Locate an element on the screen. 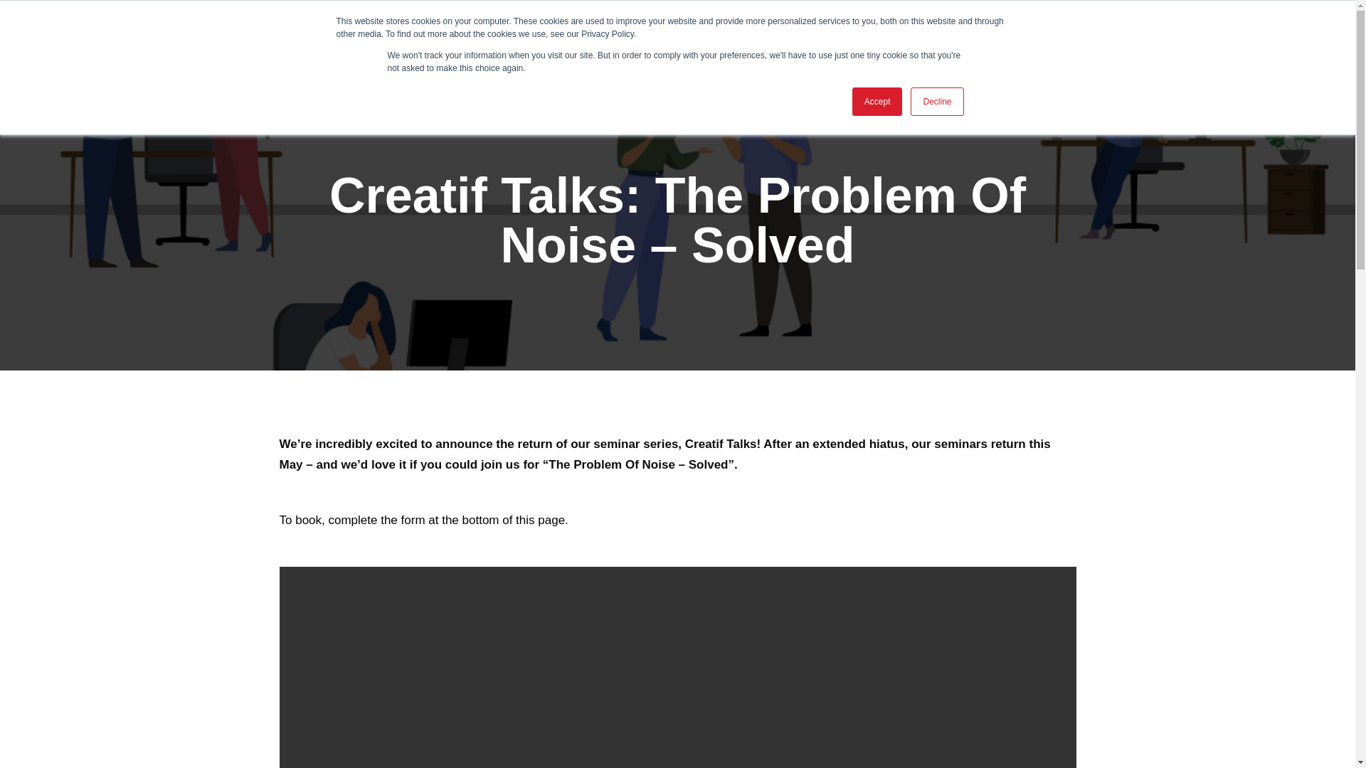 The height and width of the screenshot is (768, 1366). INSPIRATION is located at coordinates (943, 31).